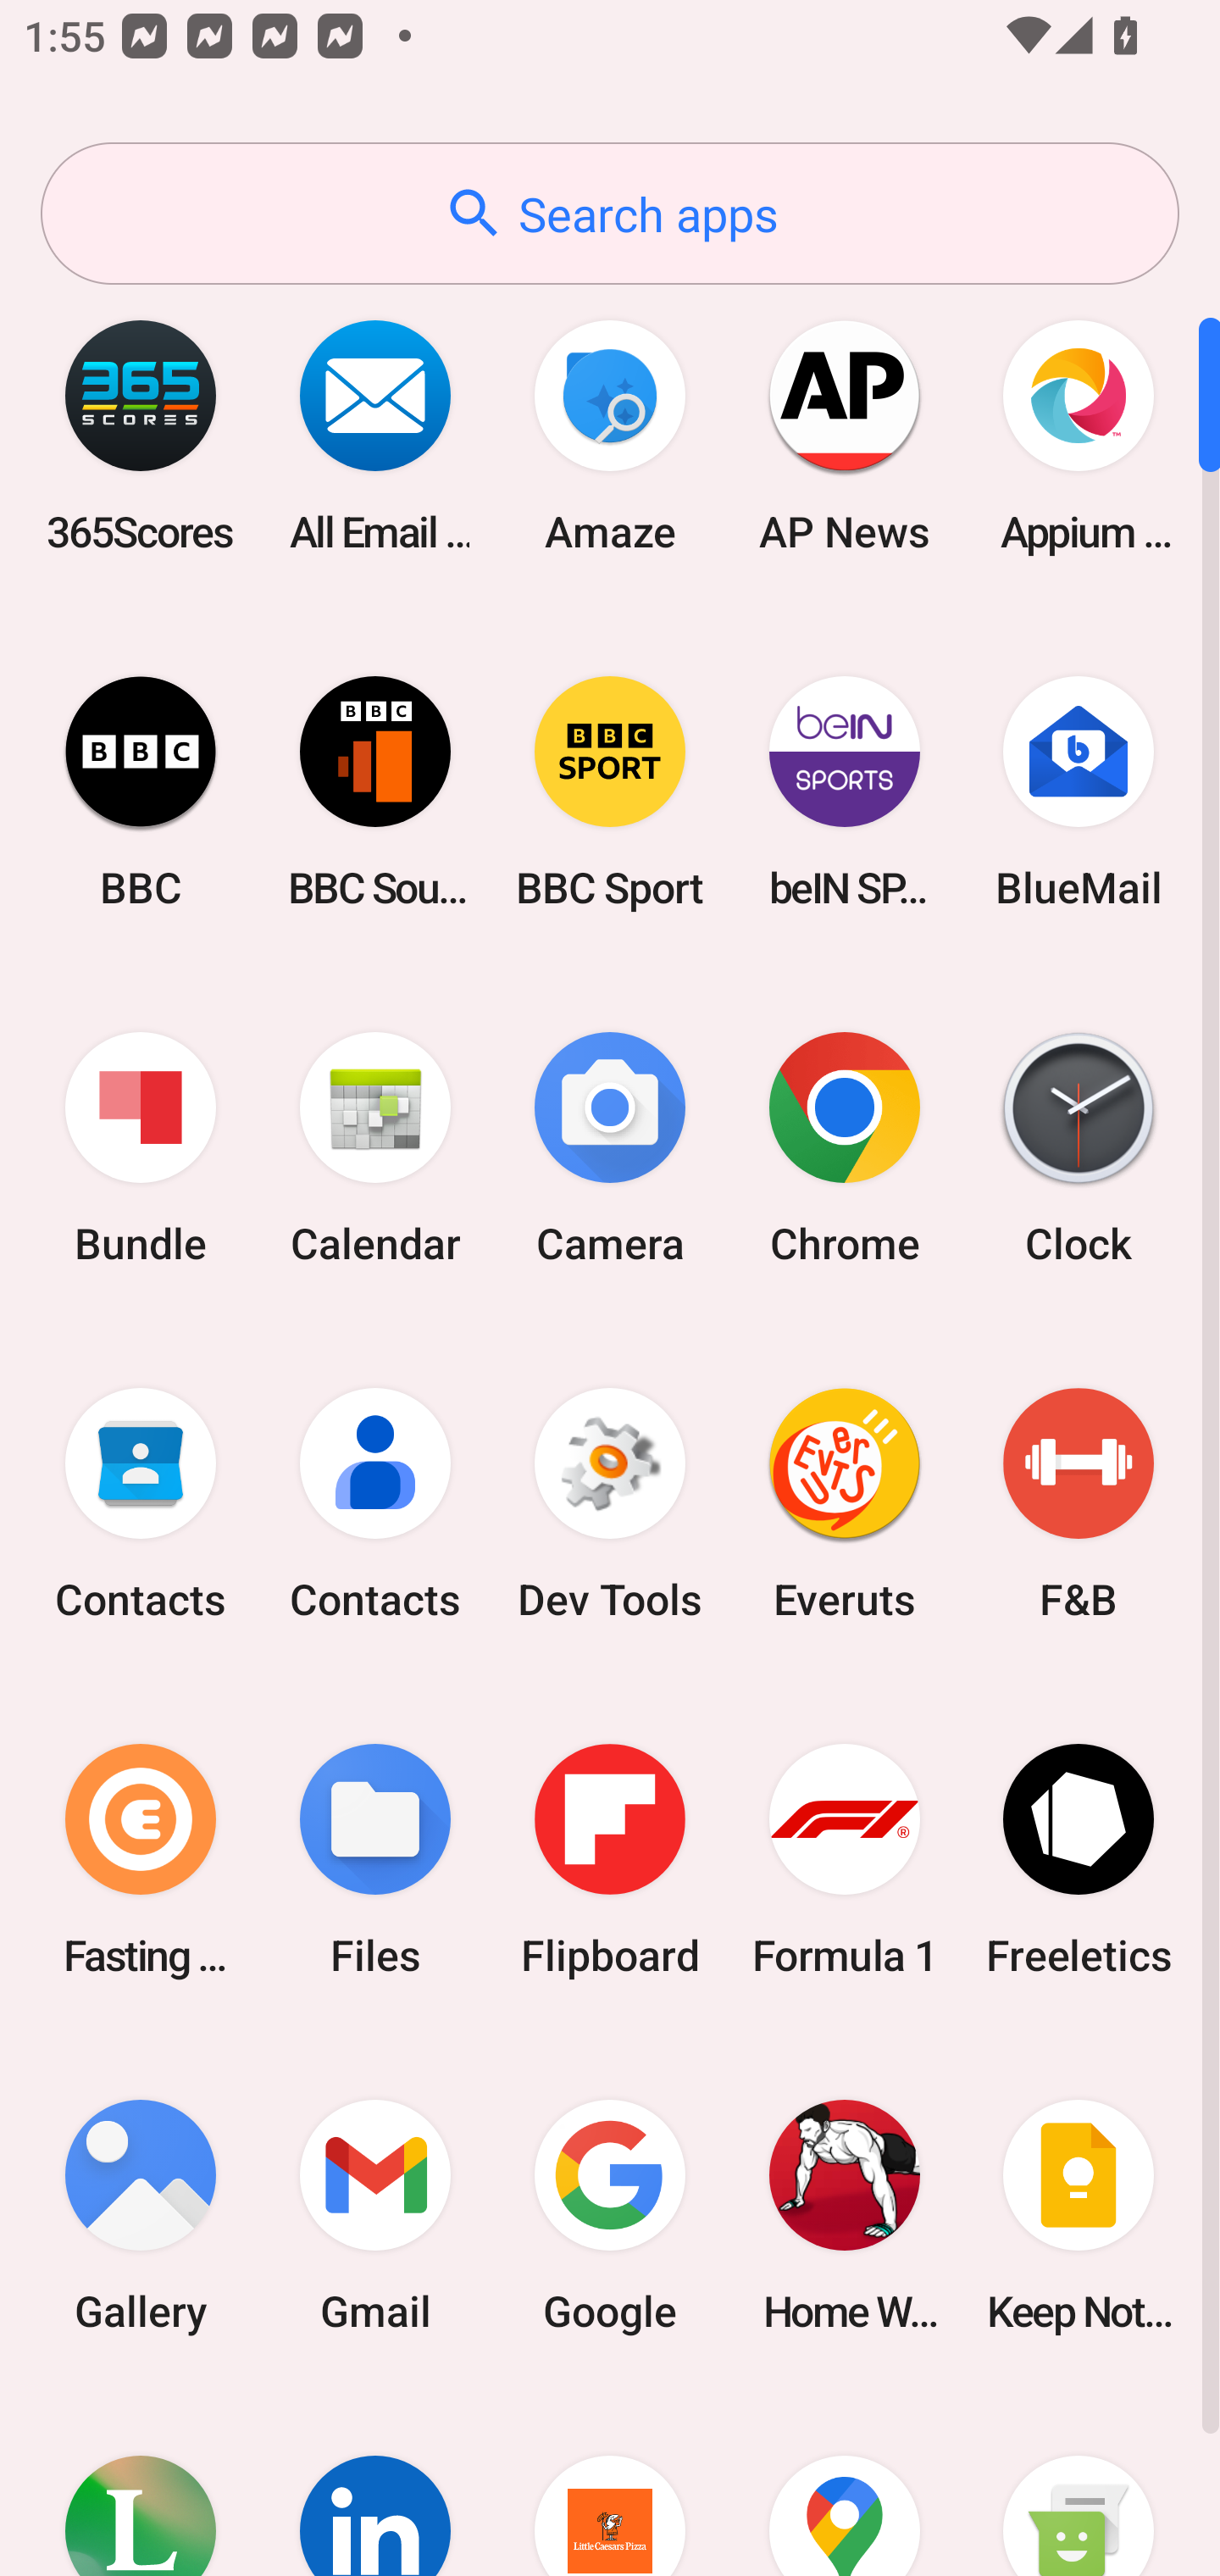 Image resolution: width=1220 pixels, height=2576 pixels. What do you see at coordinates (375, 2484) in the screenshot?
I see `LinkedIn` at bounding box center [375, 2484].